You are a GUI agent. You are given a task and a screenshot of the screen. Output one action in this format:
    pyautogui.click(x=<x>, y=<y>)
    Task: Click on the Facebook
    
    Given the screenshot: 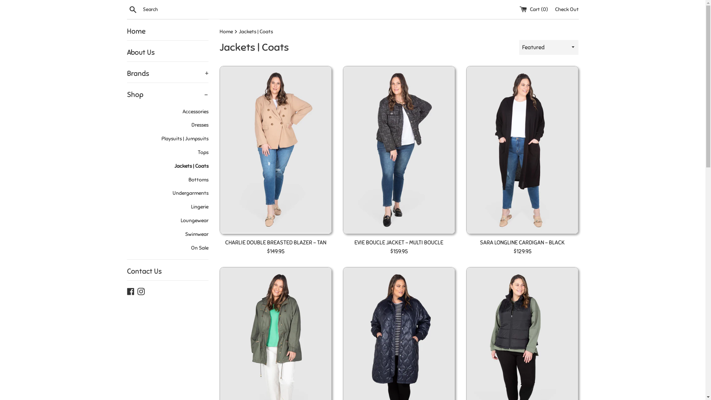 What is the action you would take?
    pyautogui.click(x=130, y=291)
    